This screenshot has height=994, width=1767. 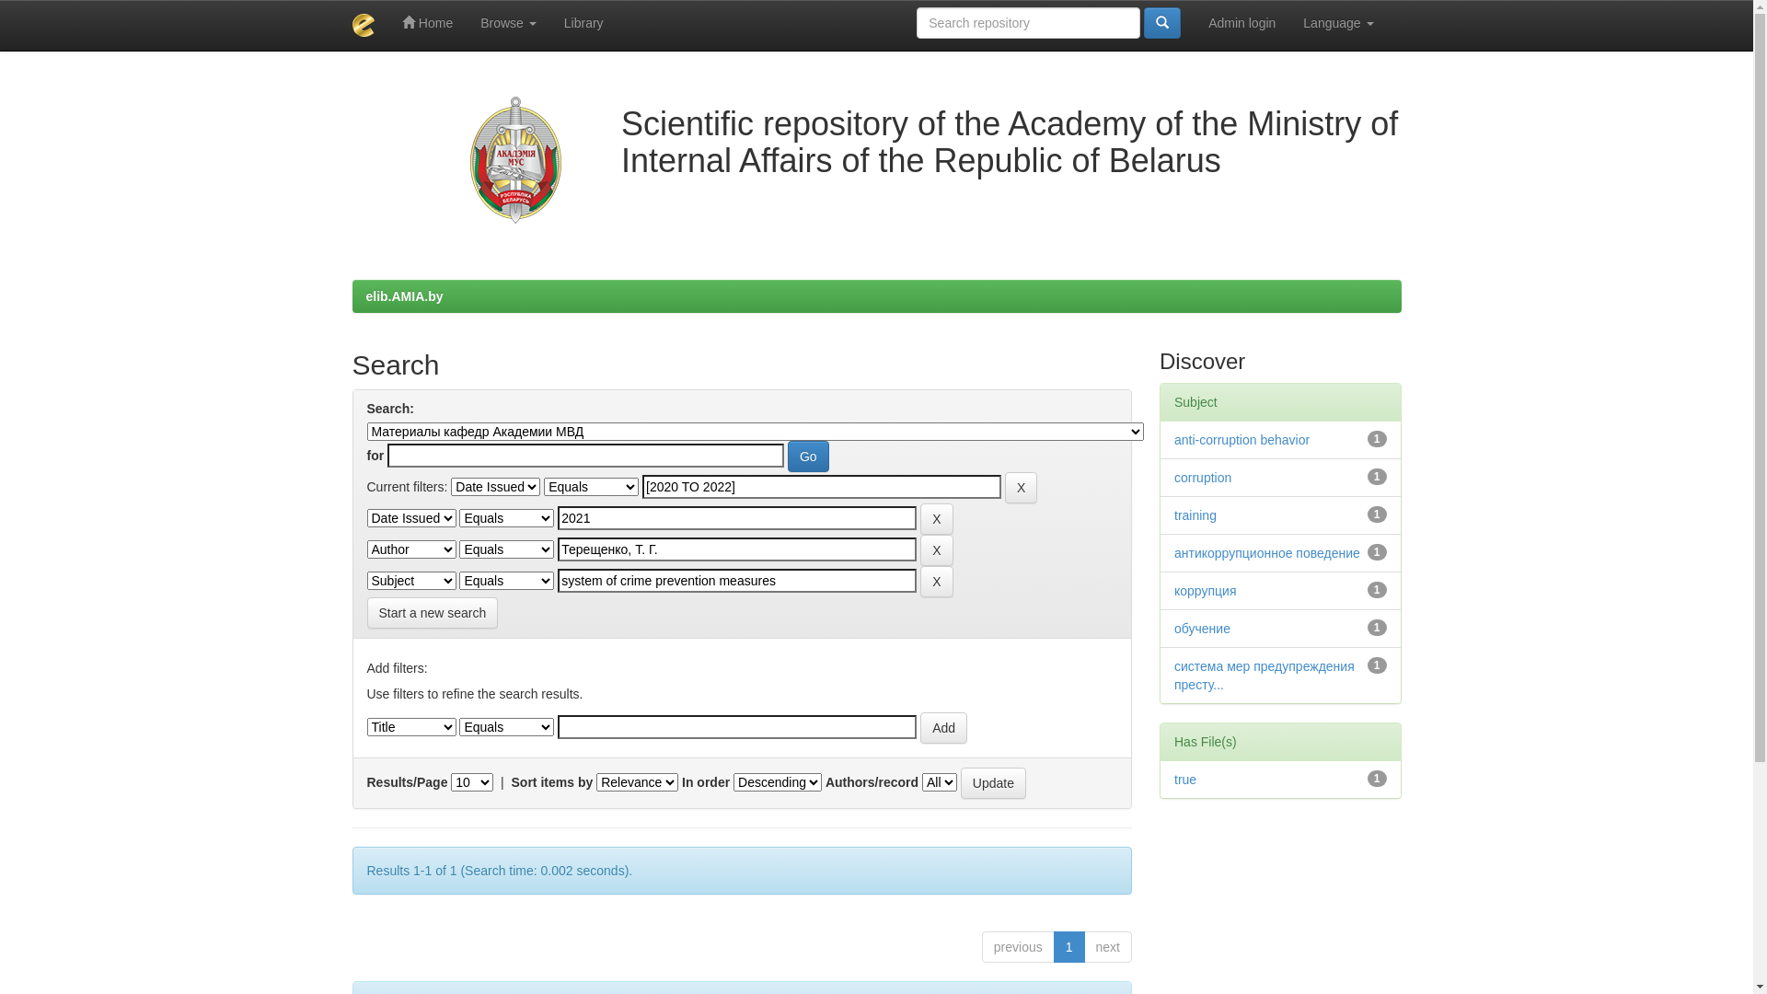 I want to click on Home, so click(x=427, y=23).